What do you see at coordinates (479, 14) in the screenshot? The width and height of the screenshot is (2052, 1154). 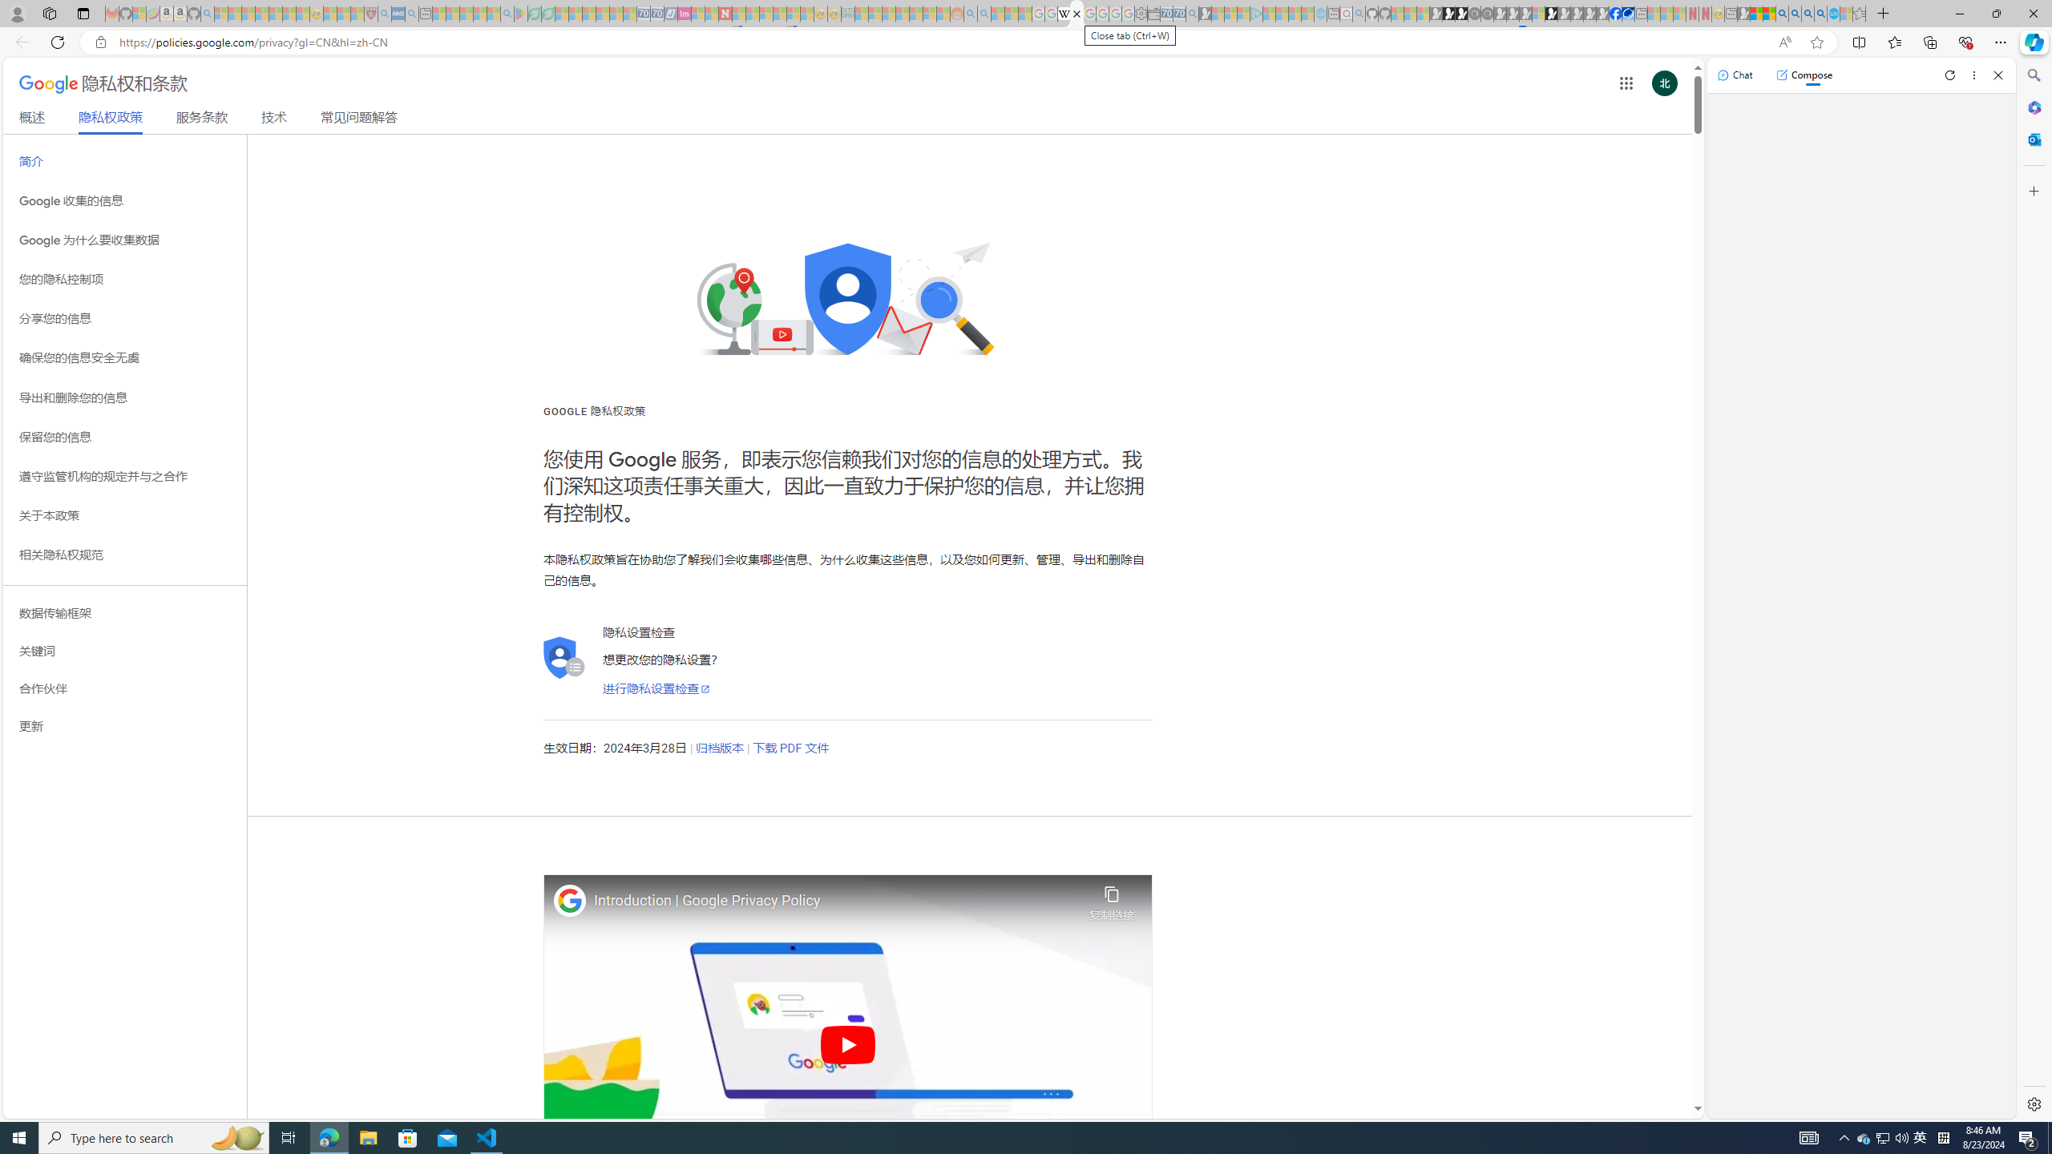 I see `Pets - MSN - Sleeping` at bounding box center [479, 14].